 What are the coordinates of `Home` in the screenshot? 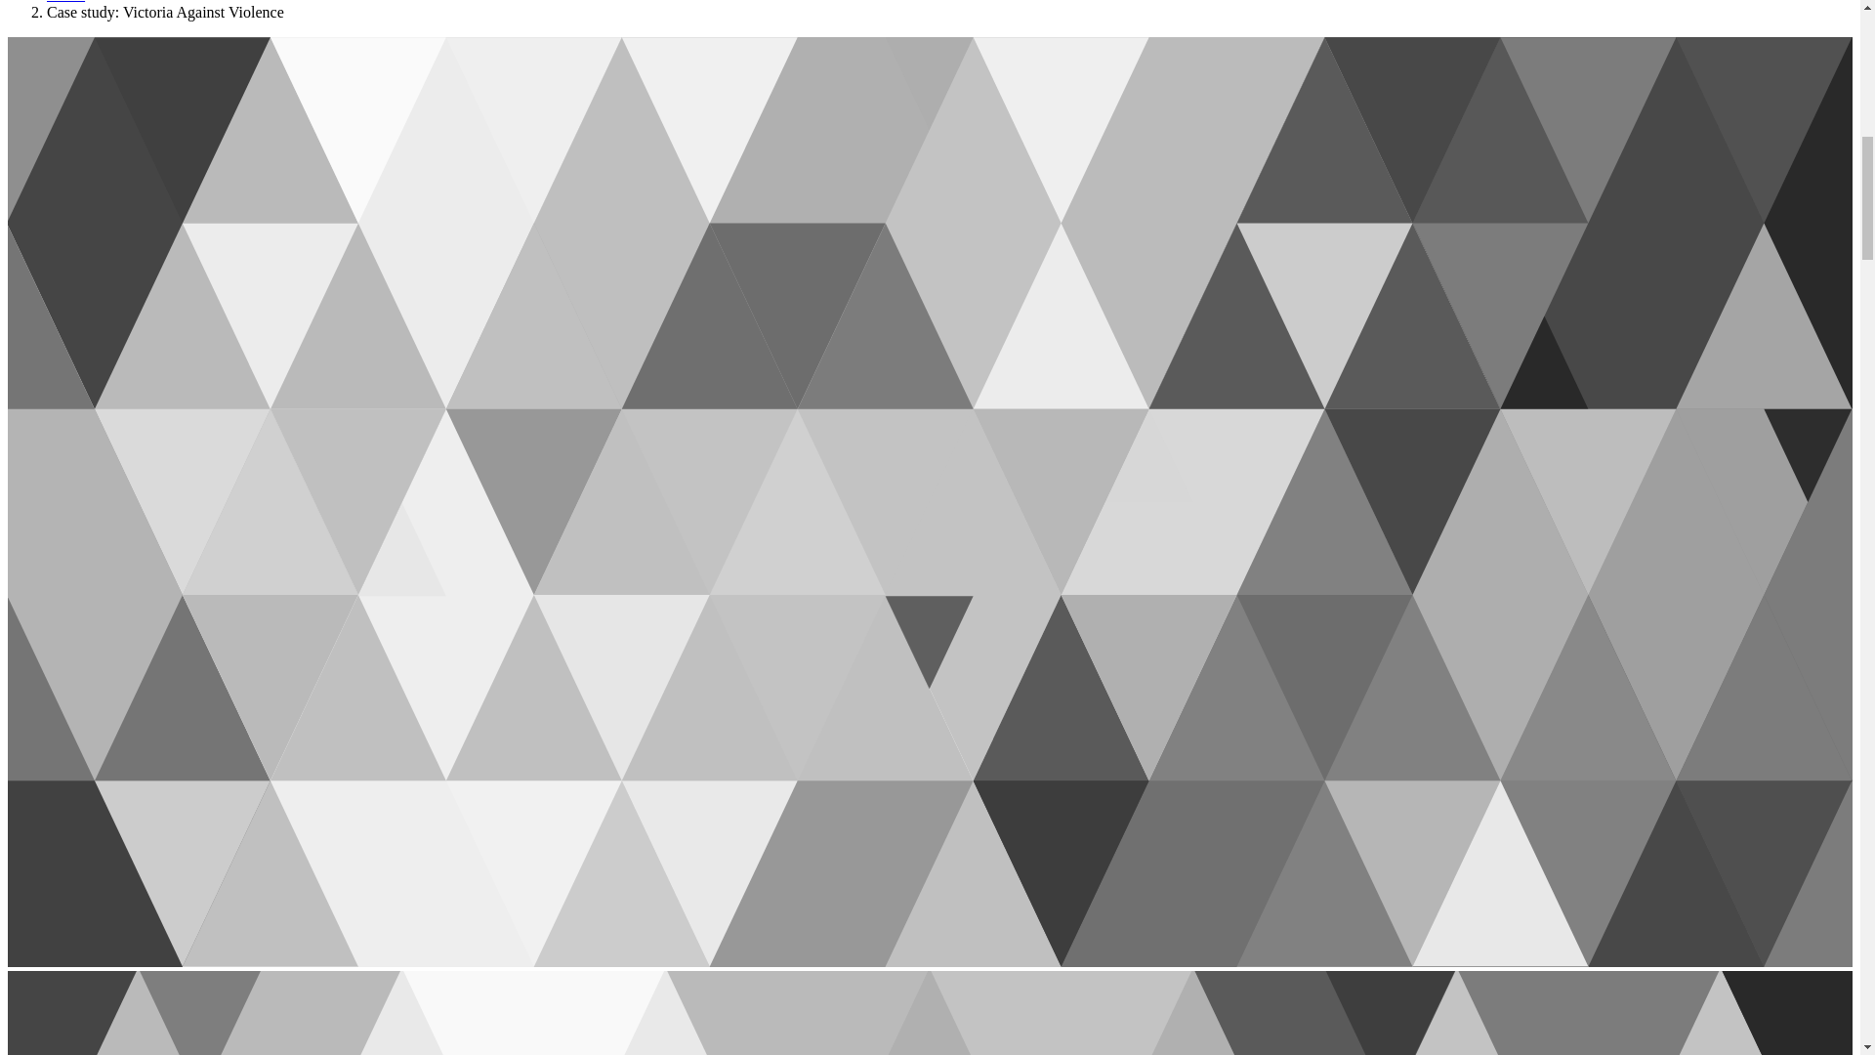 It's located at (65, 2).